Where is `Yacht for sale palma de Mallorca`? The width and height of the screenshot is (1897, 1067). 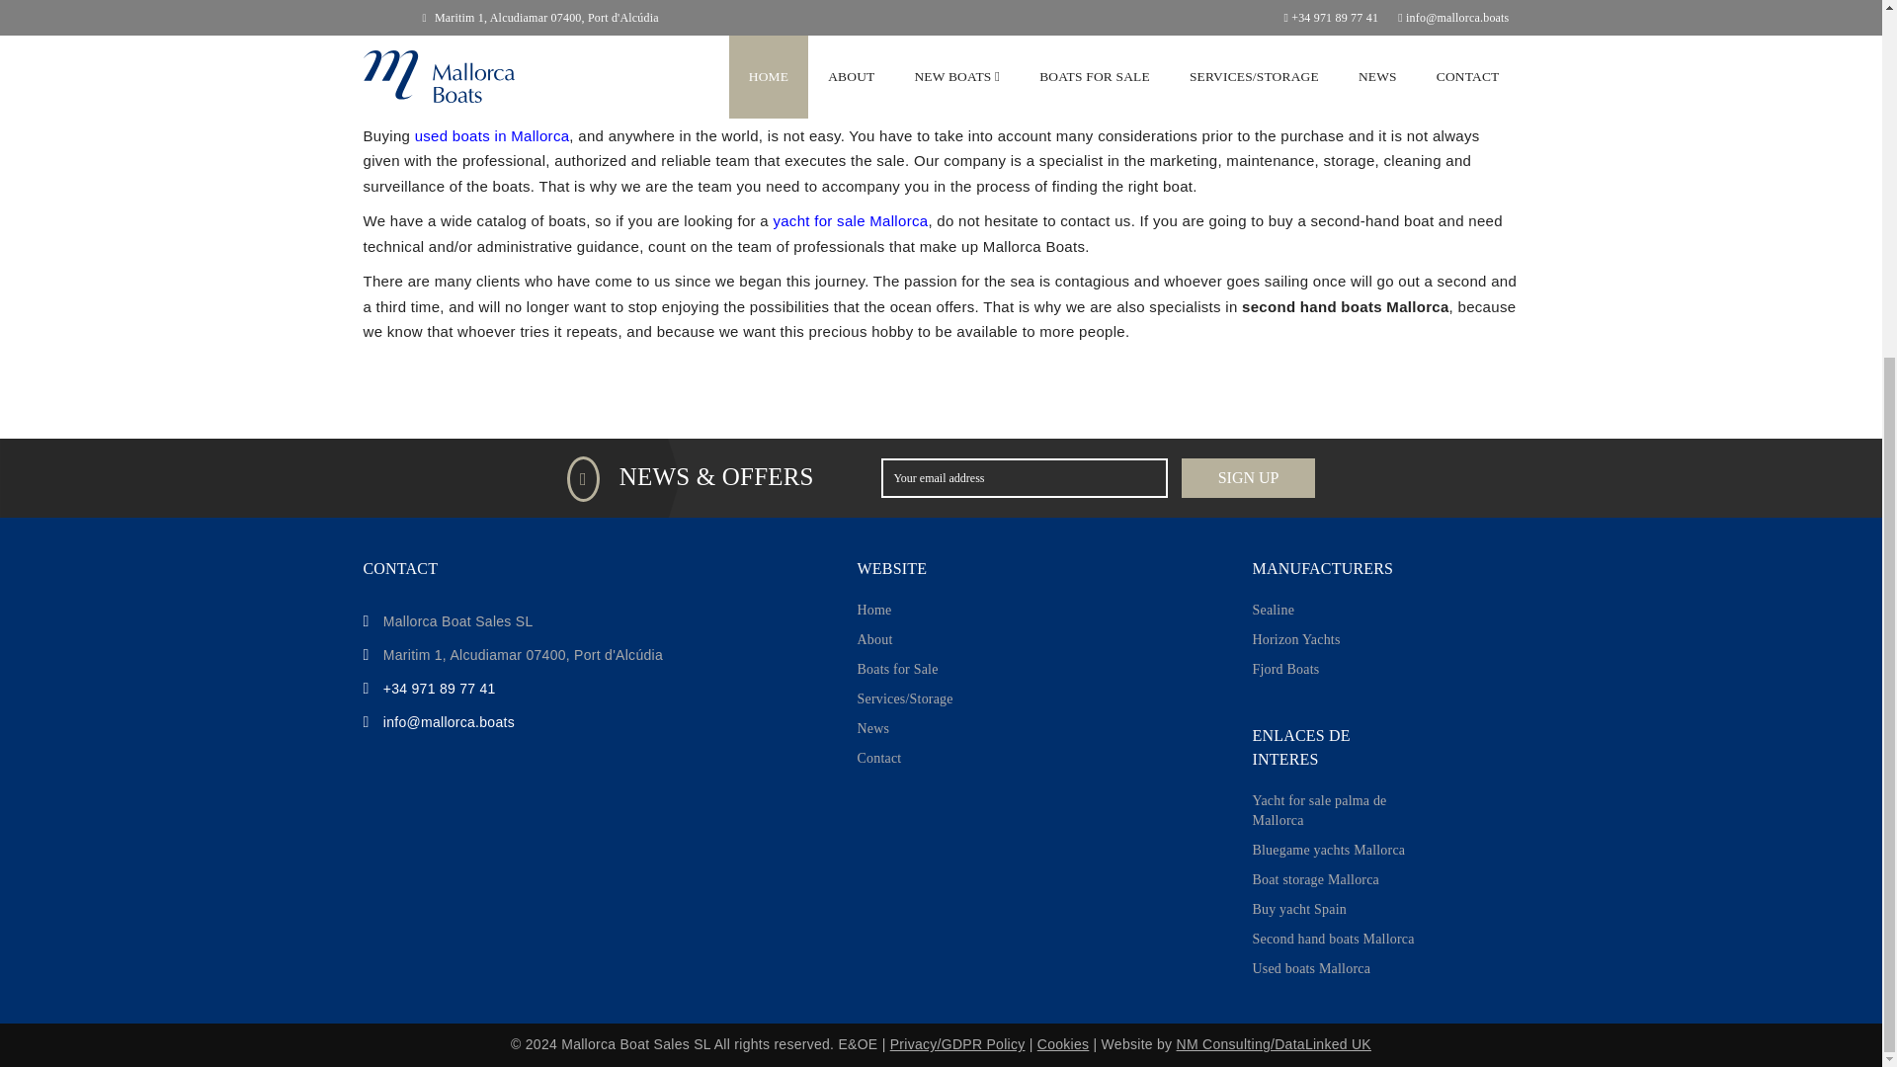 Yacht for sale palma de Mallorca is located at coordinates (1336, 810).